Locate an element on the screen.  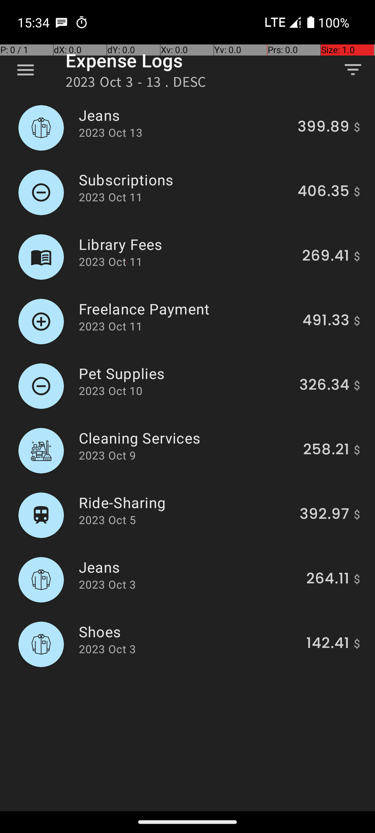
406.35 is located at coordinates (324, 192).